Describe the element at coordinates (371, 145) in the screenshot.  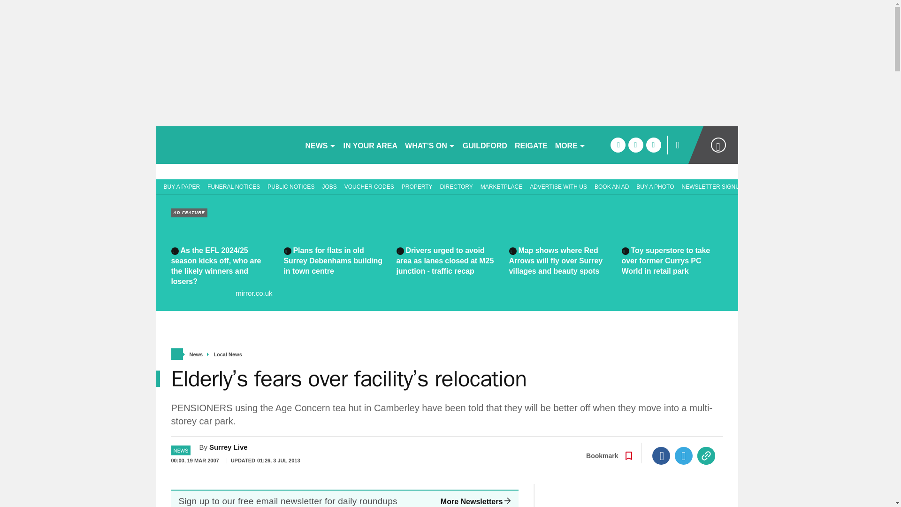
I see `IN YOUR AREA` at that location.